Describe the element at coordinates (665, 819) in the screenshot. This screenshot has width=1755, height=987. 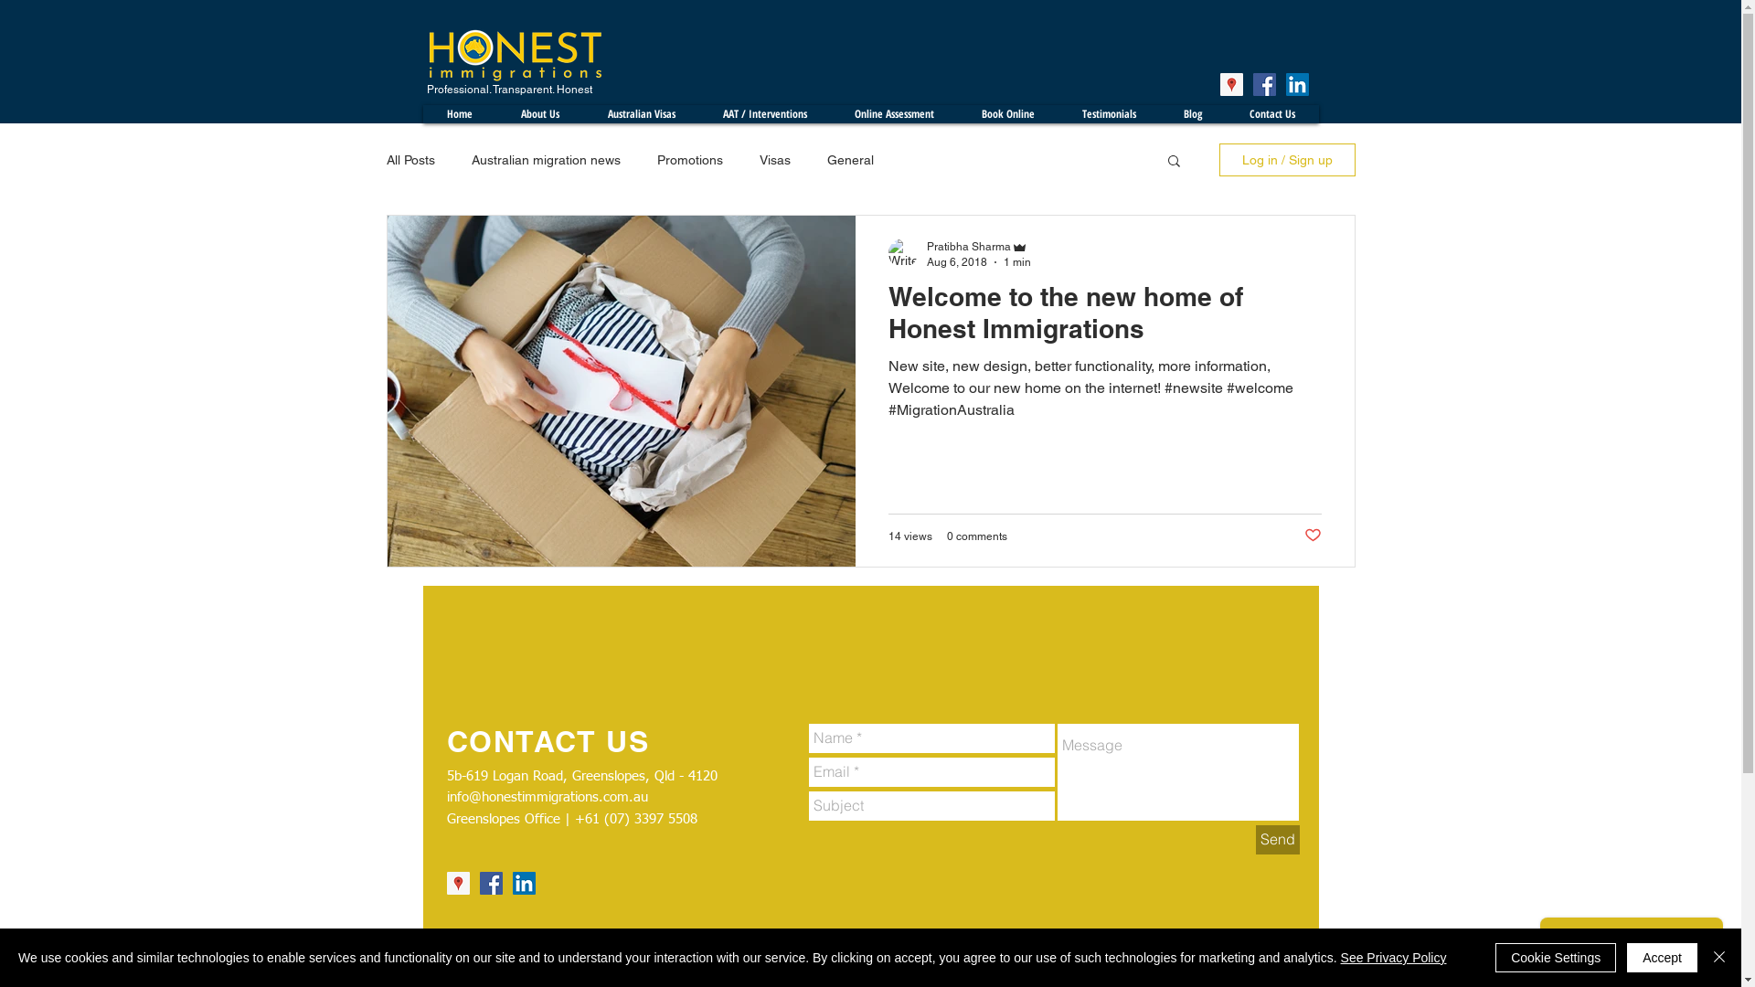
I see `3397 5508` at that location.